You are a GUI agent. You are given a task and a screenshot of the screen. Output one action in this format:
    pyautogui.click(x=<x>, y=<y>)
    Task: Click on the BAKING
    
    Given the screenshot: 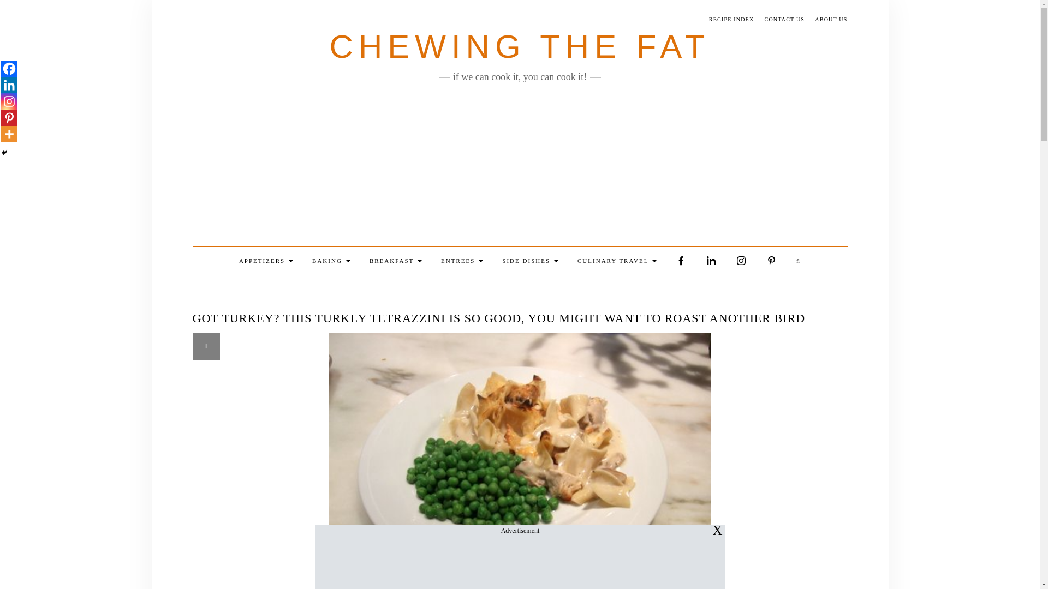 What is the action you would take?
    pyautogui.click(x=331, y=261)
    